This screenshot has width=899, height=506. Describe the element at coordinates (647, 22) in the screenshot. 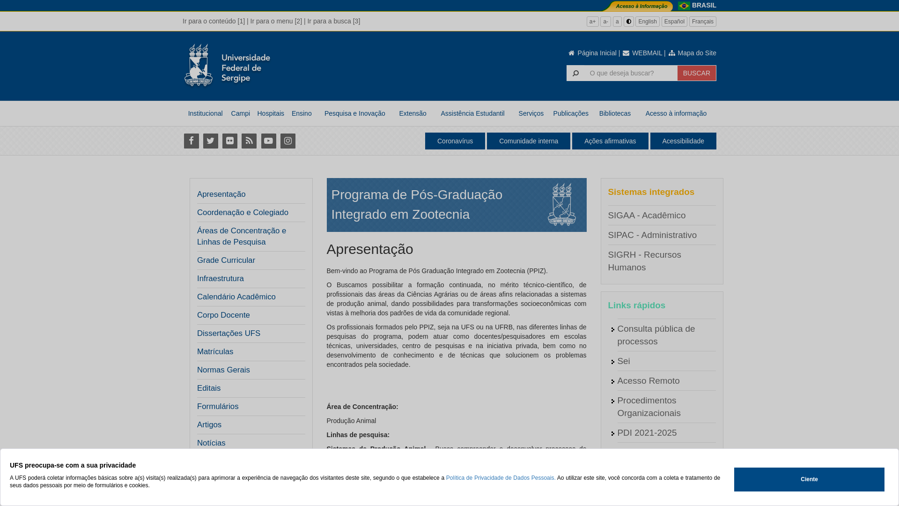

I see `English` at that location.